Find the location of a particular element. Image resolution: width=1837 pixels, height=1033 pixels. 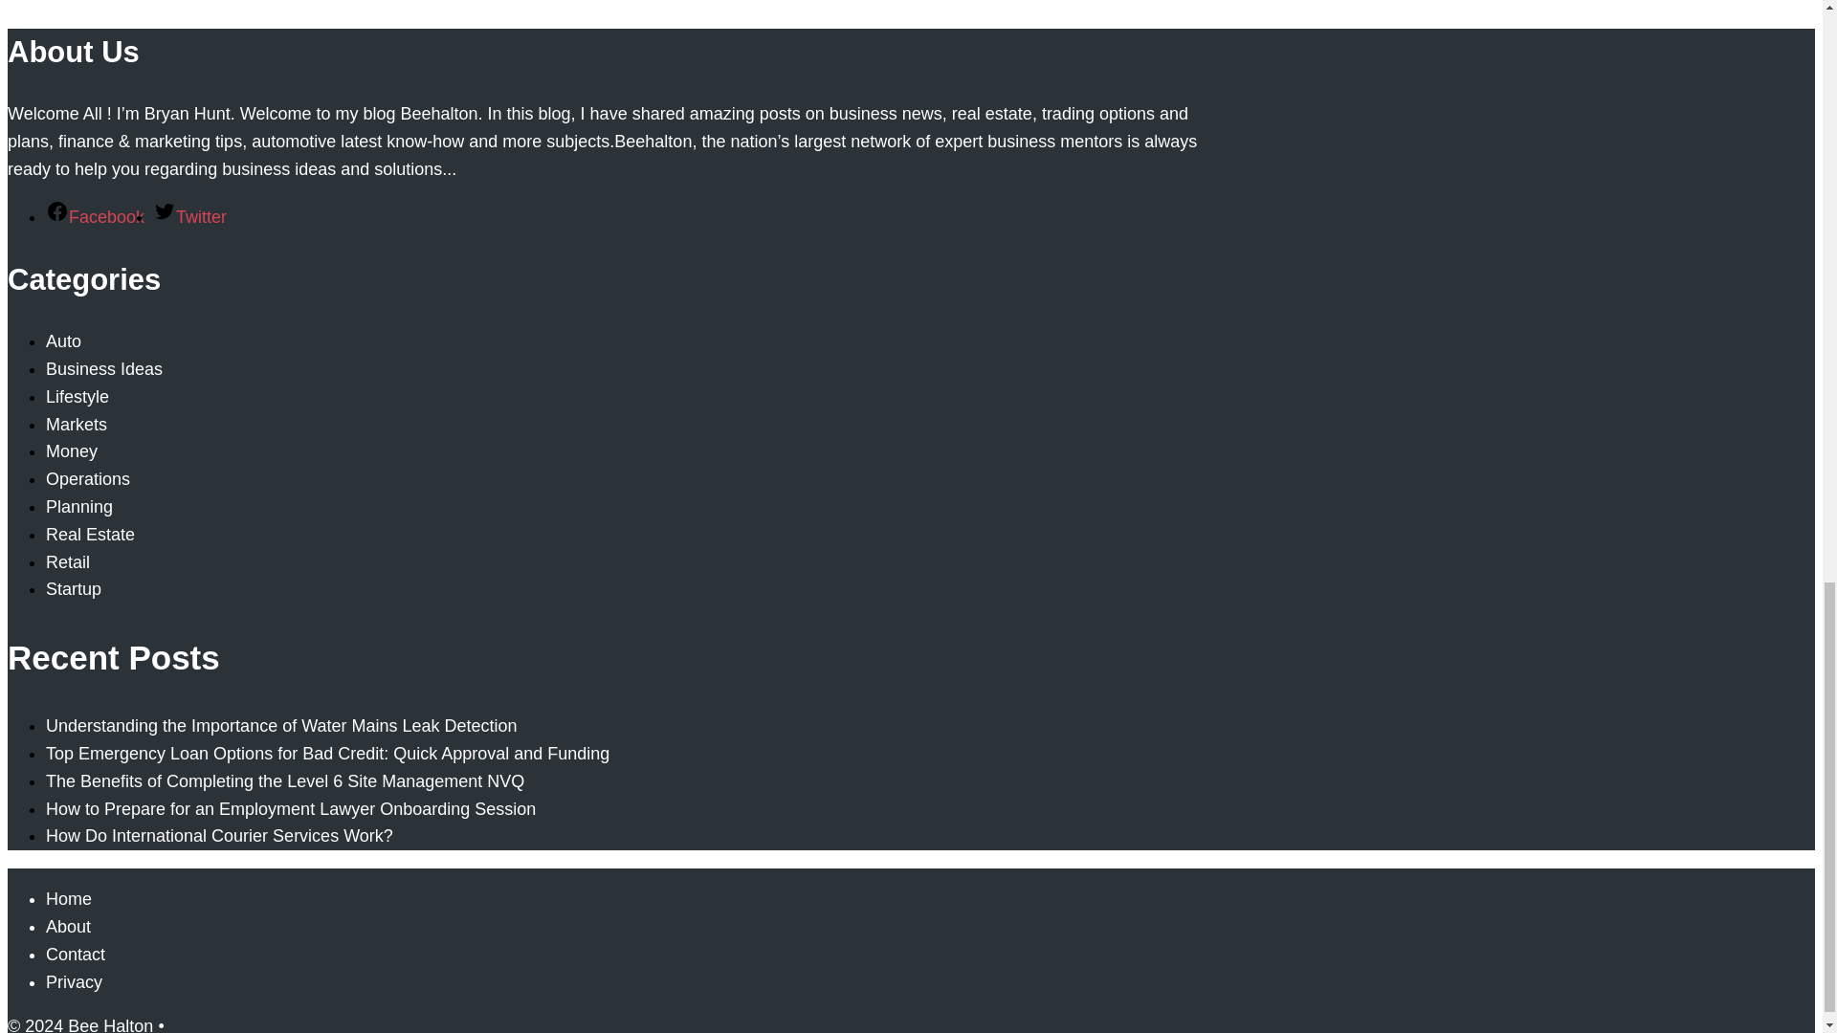

Contact is located at coordinates (75, 955).